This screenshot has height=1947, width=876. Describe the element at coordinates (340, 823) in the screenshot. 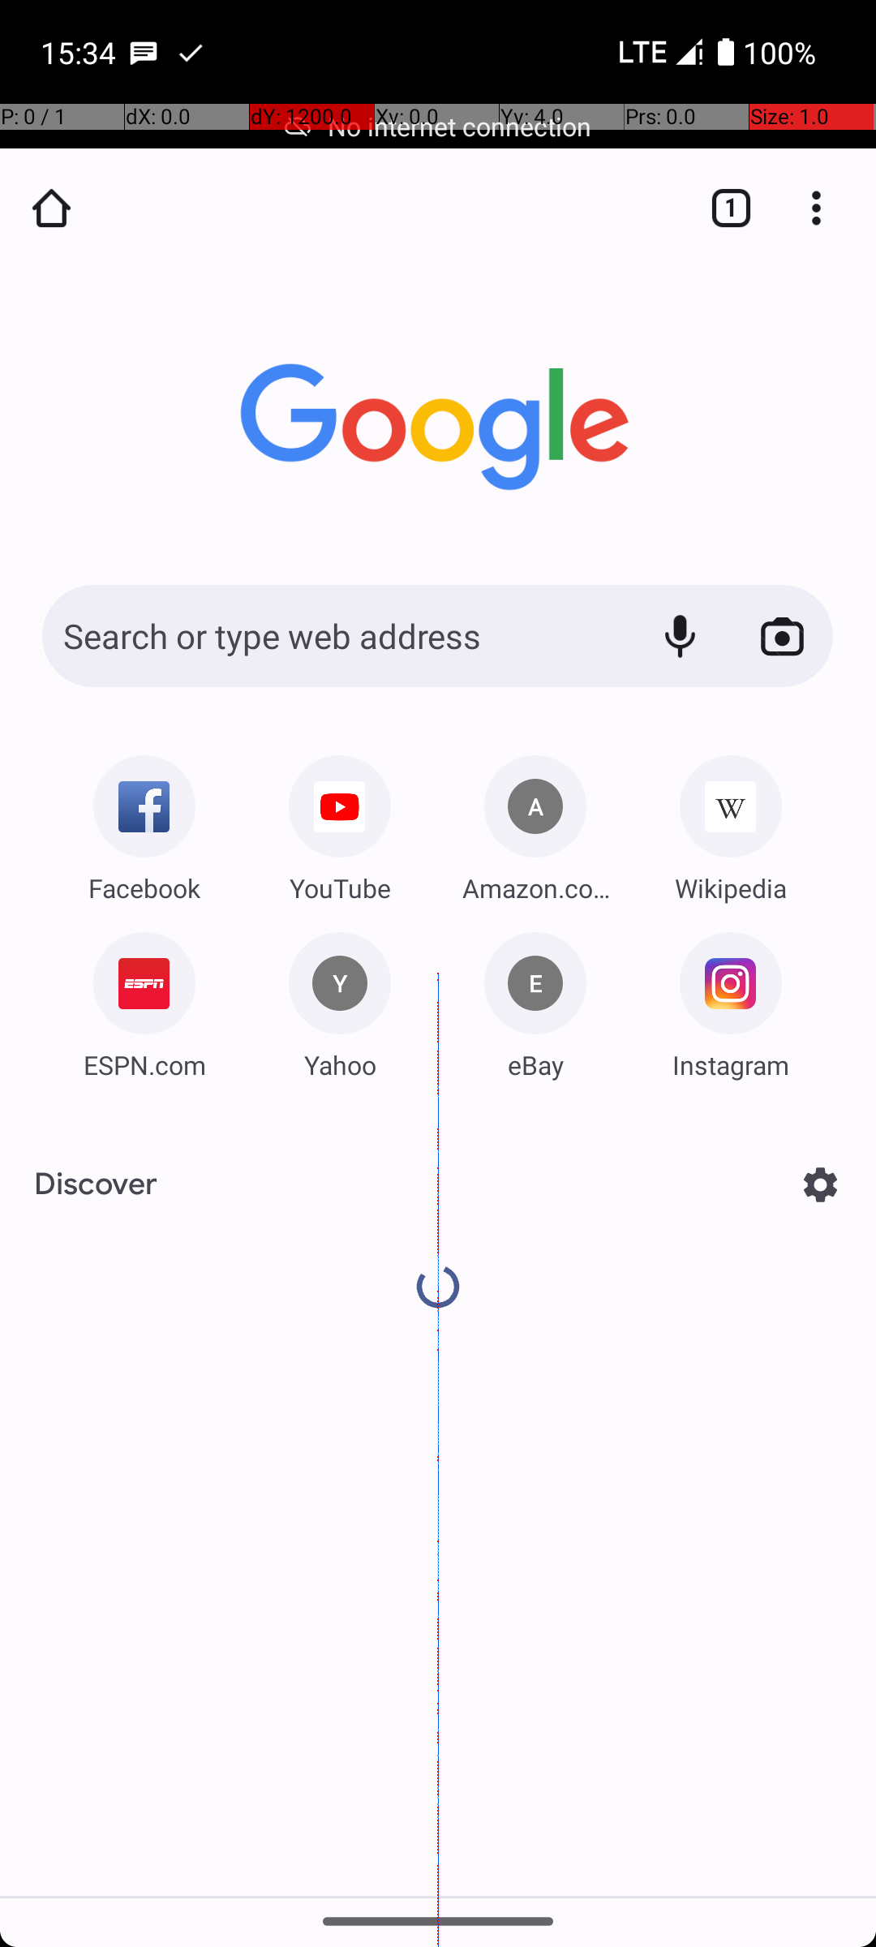

I see `Navigate: YouTube: m.youtube.com` at that location.